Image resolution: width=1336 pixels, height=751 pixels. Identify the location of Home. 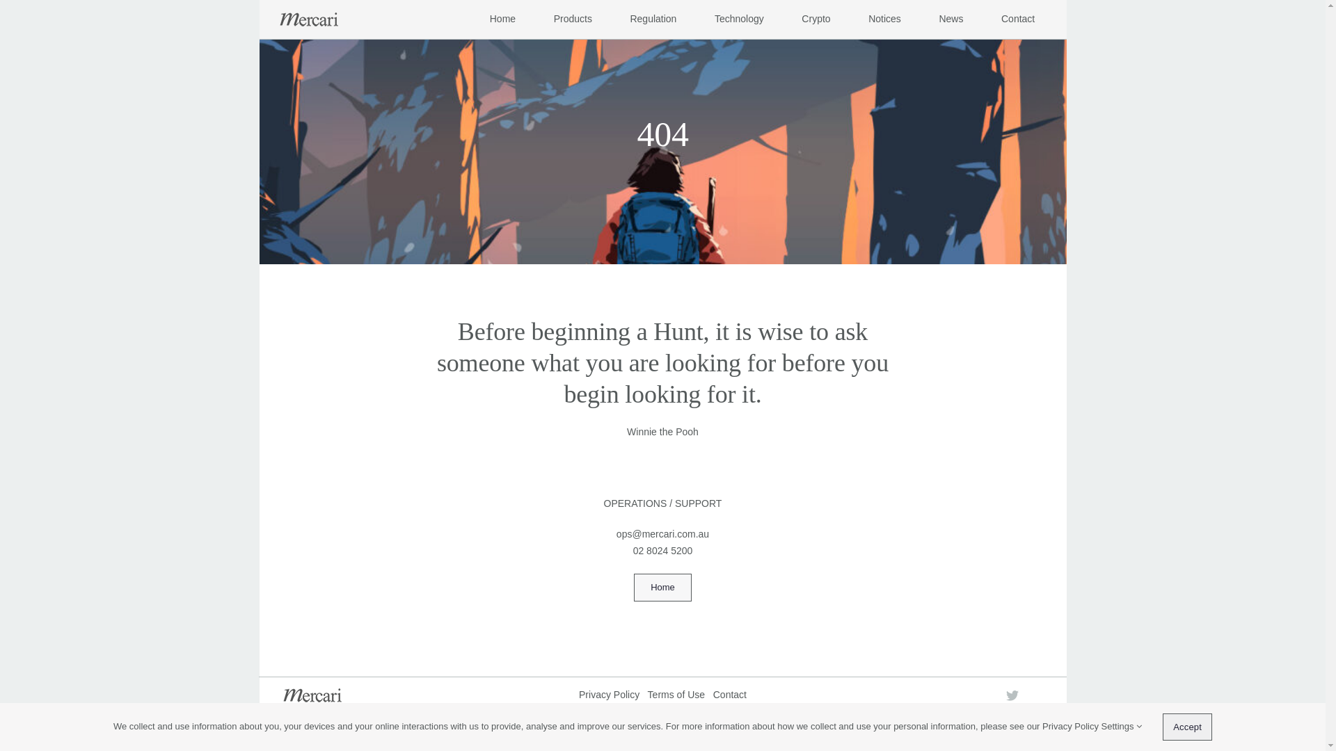
(502, 19).